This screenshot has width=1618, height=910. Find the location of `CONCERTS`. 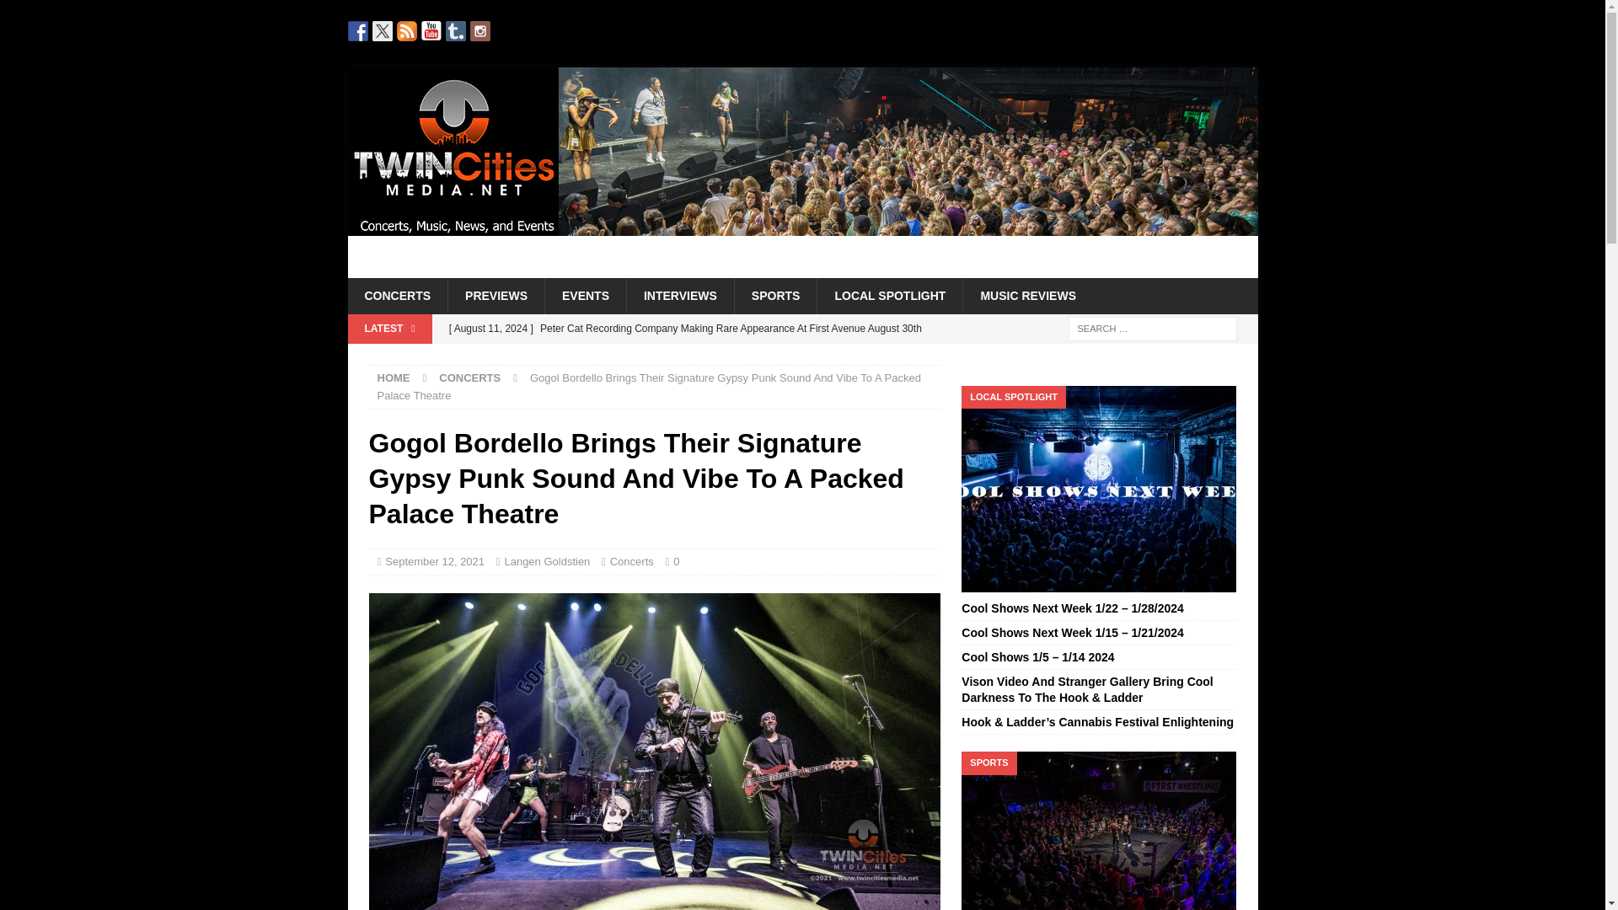

CONCERTS is located at coordinates (469, 377).